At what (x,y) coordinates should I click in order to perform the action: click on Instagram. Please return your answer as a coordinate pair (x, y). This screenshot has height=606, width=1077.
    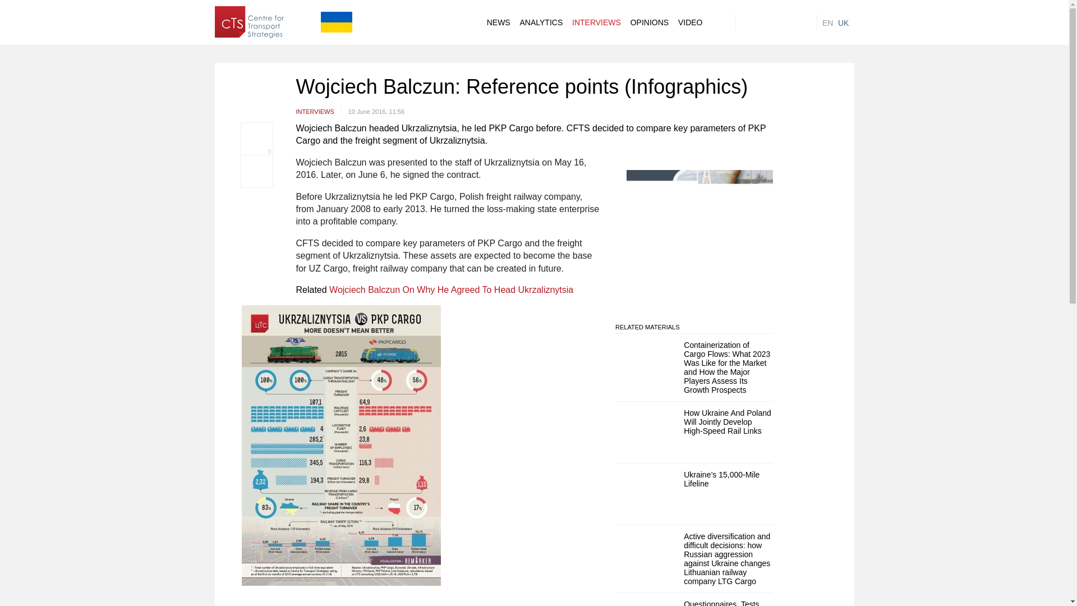
    Looking at the image, I should click on (804, 22).